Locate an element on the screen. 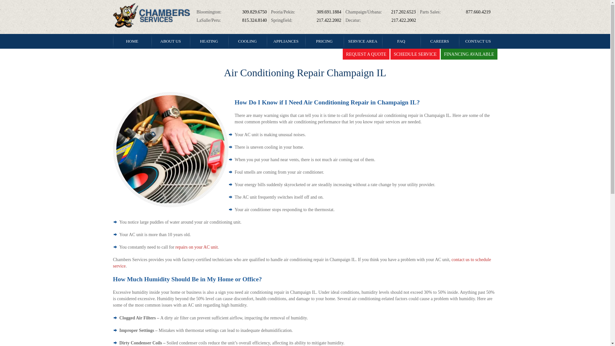 The image size is (615, 346). 309.691.1884 is located at coordinates (329, 12).